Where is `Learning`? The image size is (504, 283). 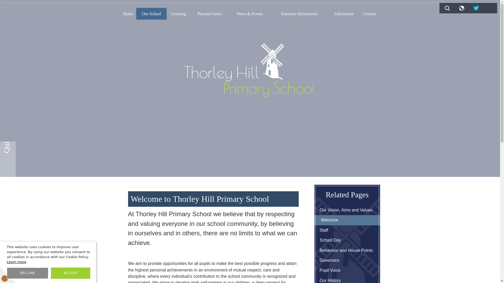 Learning is located at coordinates (178, 14).